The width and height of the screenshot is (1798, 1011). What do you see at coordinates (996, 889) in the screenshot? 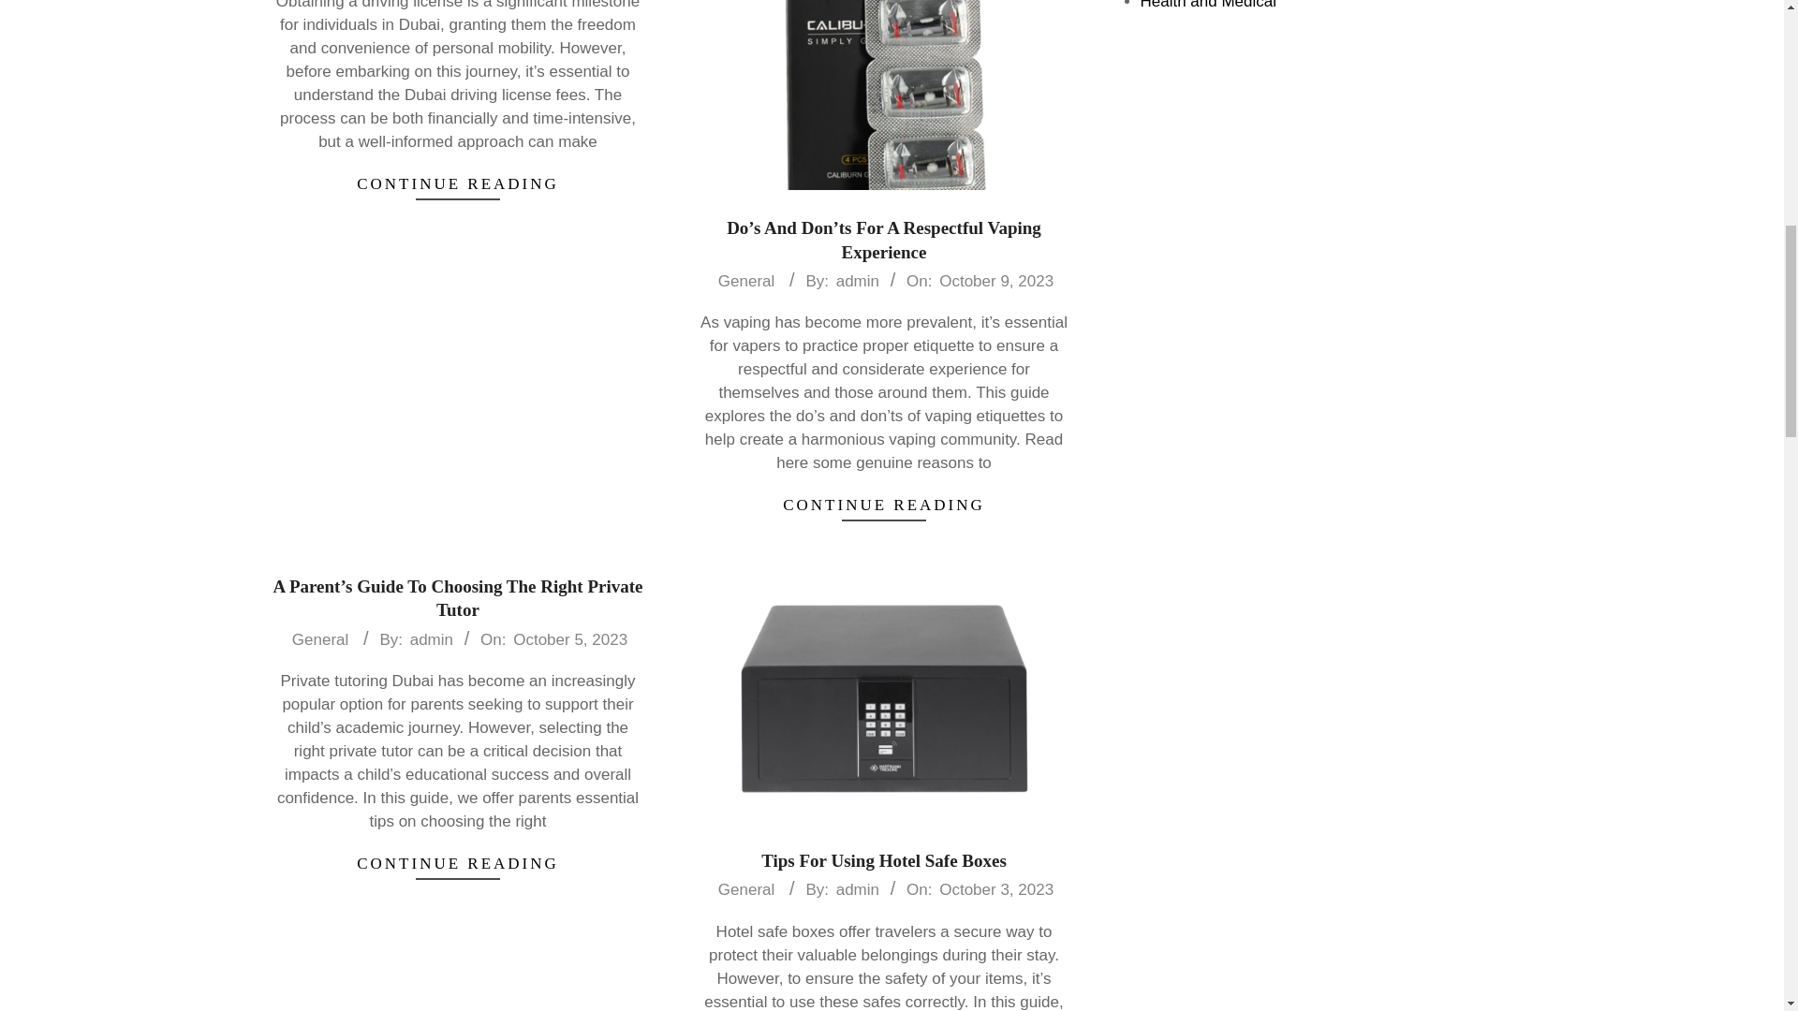
I see `Tuesday, October 3, 2023, 10:48 am` at bounding box center [996, 889].